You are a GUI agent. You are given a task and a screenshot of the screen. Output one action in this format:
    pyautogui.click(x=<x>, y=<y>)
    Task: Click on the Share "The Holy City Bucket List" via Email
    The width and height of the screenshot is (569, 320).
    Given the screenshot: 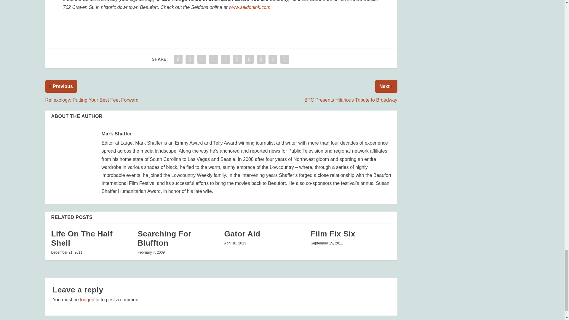 What is the action you would take?
    pyautogui.click(x=273, y=59)
    